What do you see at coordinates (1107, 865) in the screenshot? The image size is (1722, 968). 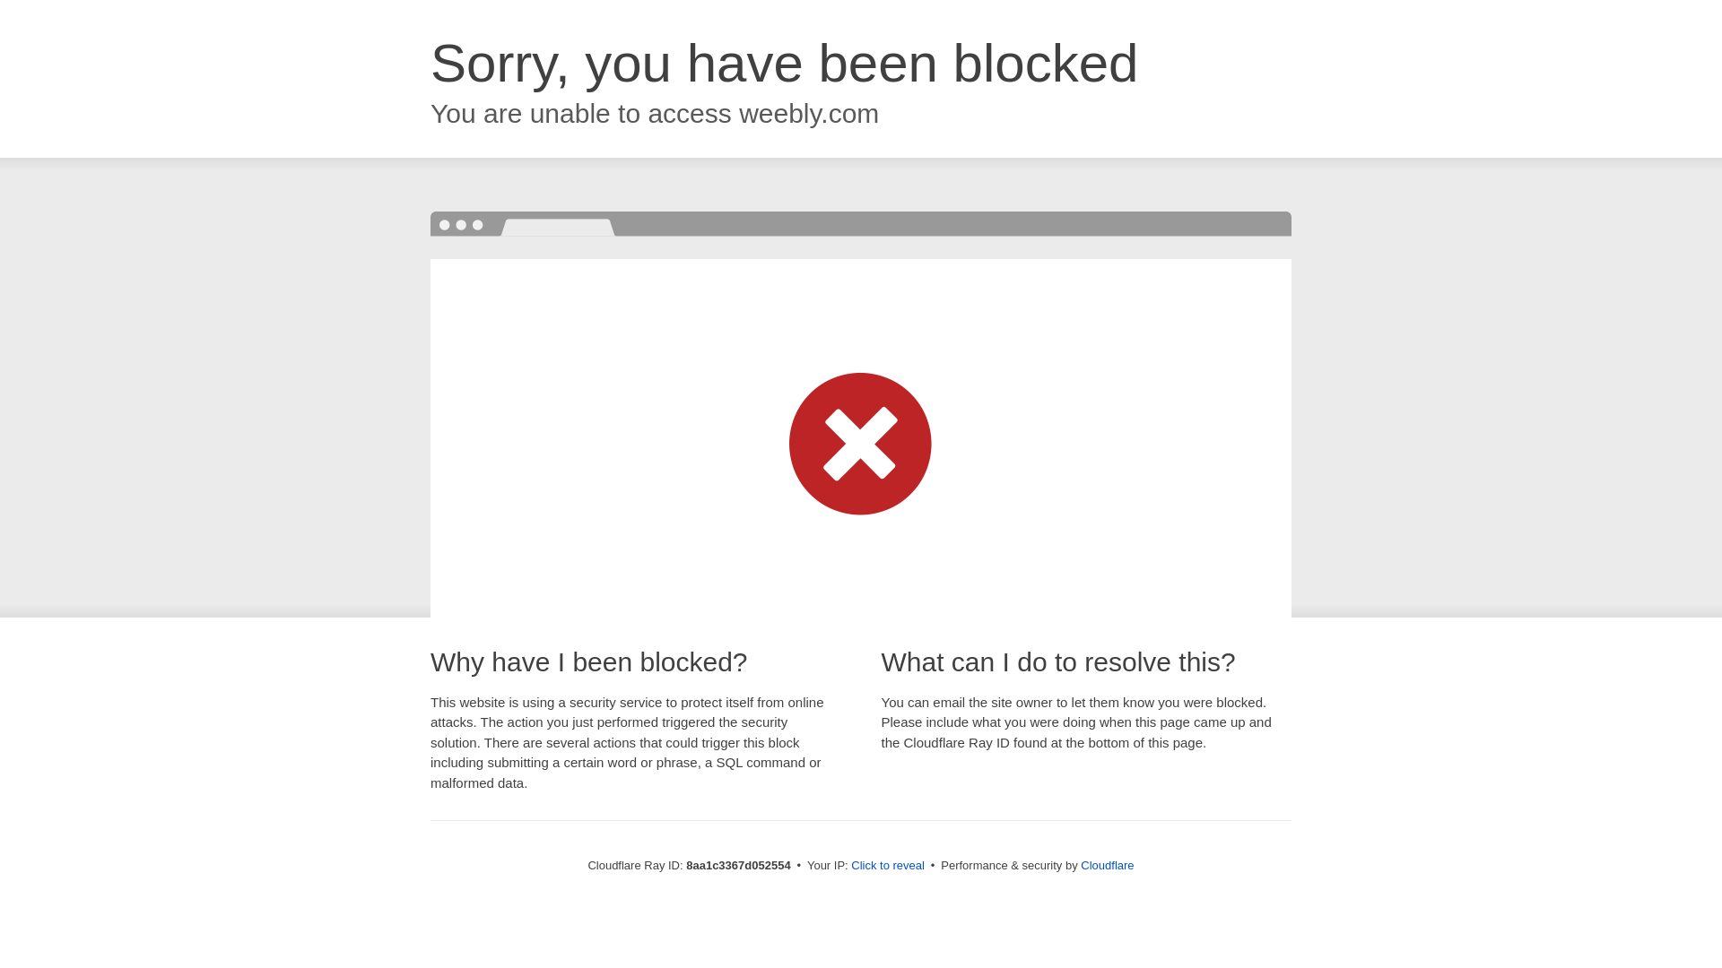 I see `Cloudflare` at bounding box center [1107, 865].